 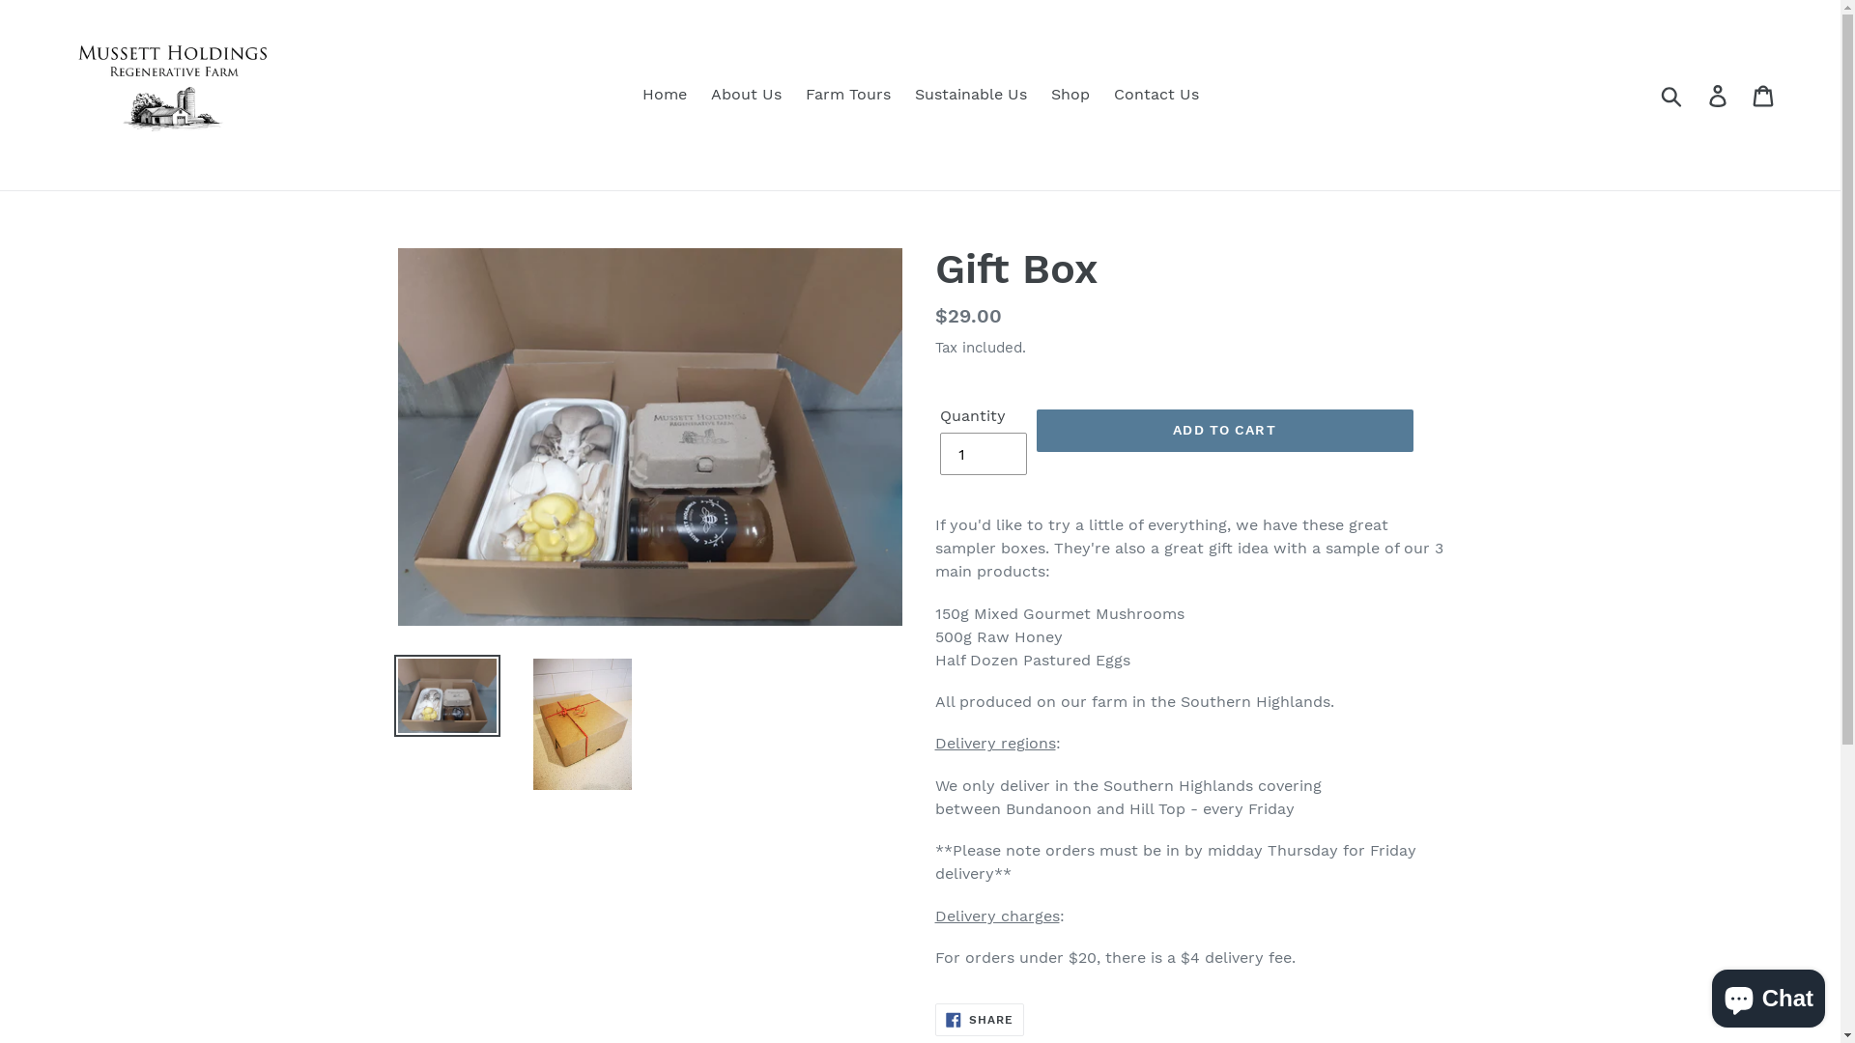 What do you see at coordinates (1224, 431) in the screenshot?
I see `ADD TO CART` at bounding box center [1224, 431].